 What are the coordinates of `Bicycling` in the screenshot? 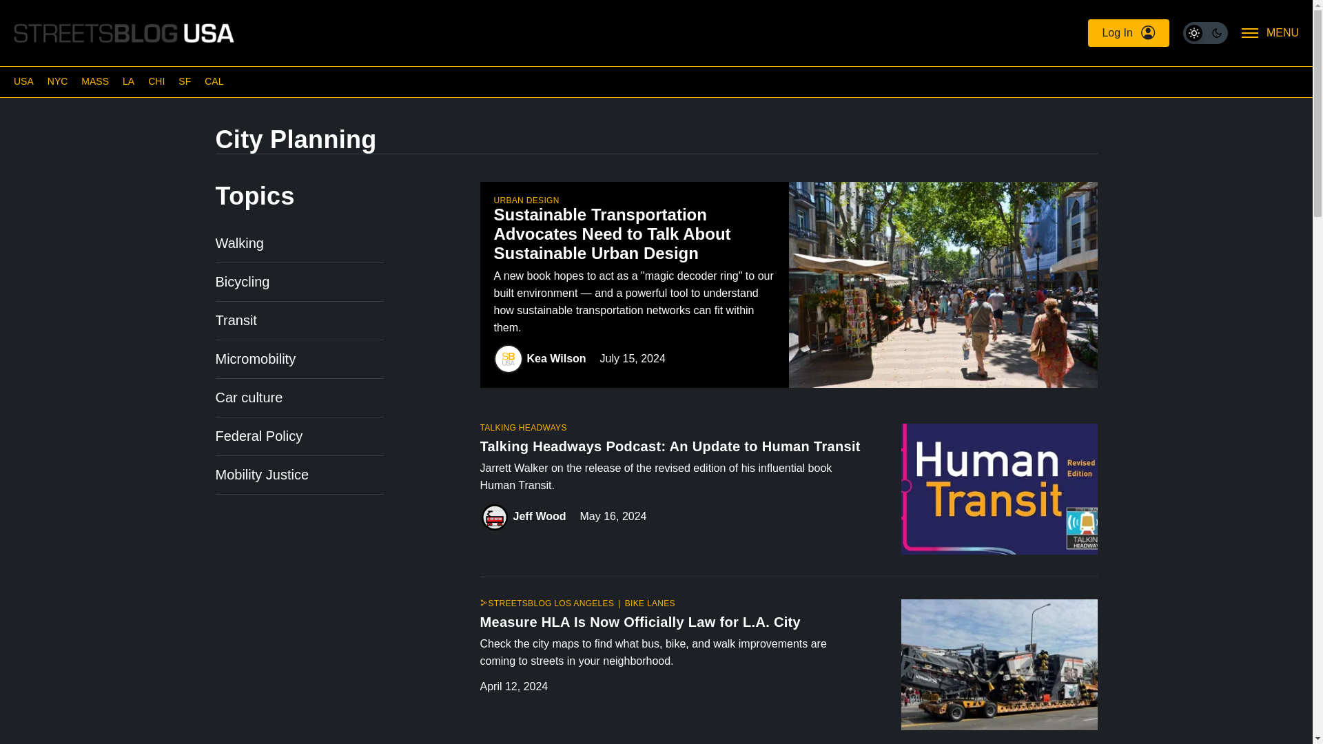 It's located at (242, 282).